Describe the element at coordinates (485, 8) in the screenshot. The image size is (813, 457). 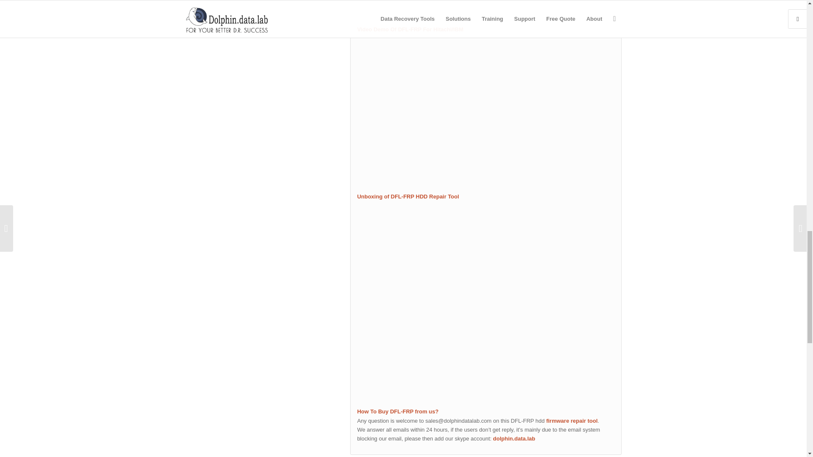
I see `DFL WD Firmware Repair Version 2.63 Quick Video Demo` at that location.